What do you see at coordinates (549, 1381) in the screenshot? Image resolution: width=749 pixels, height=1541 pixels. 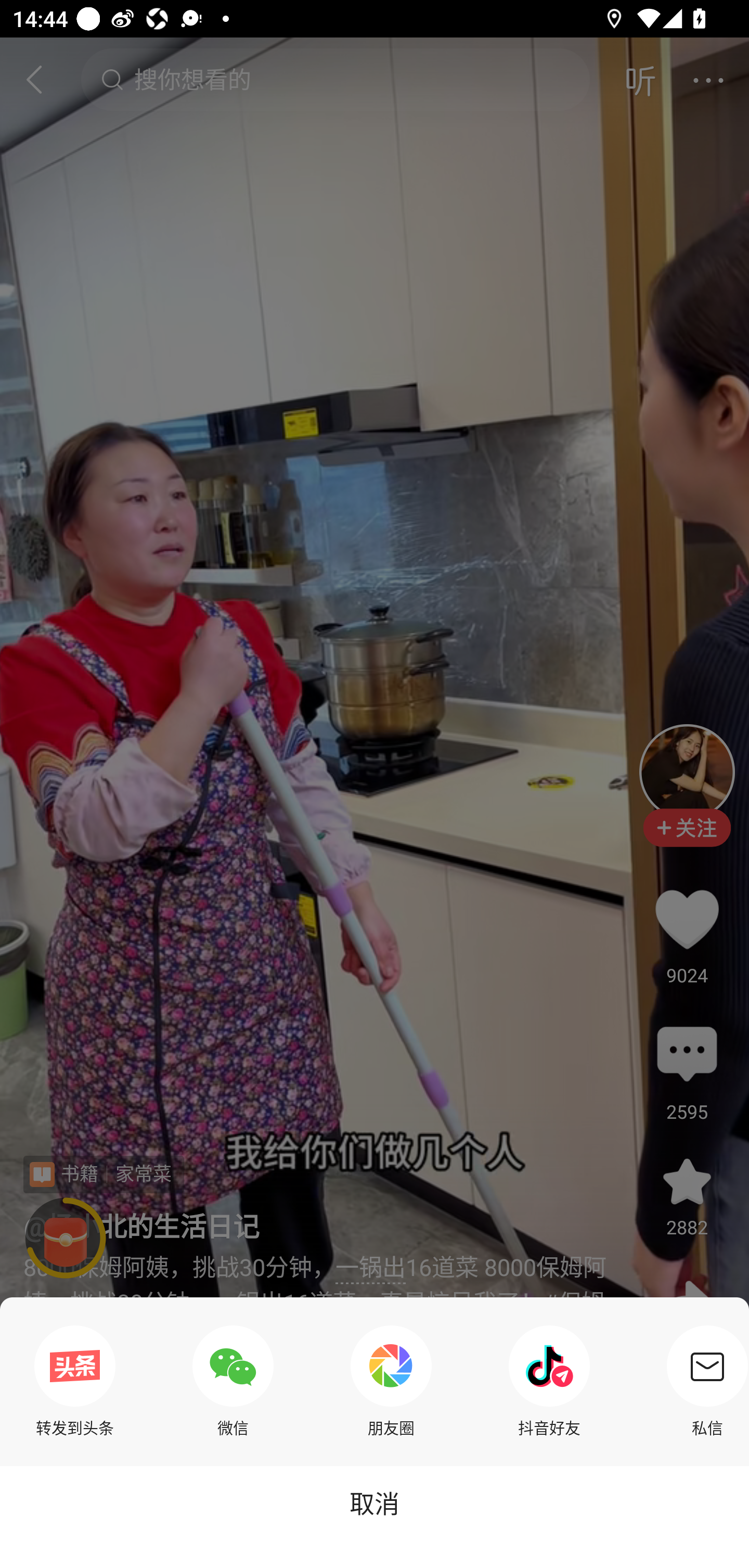 I see `抖音好友` at bounding box center [549, 1381].